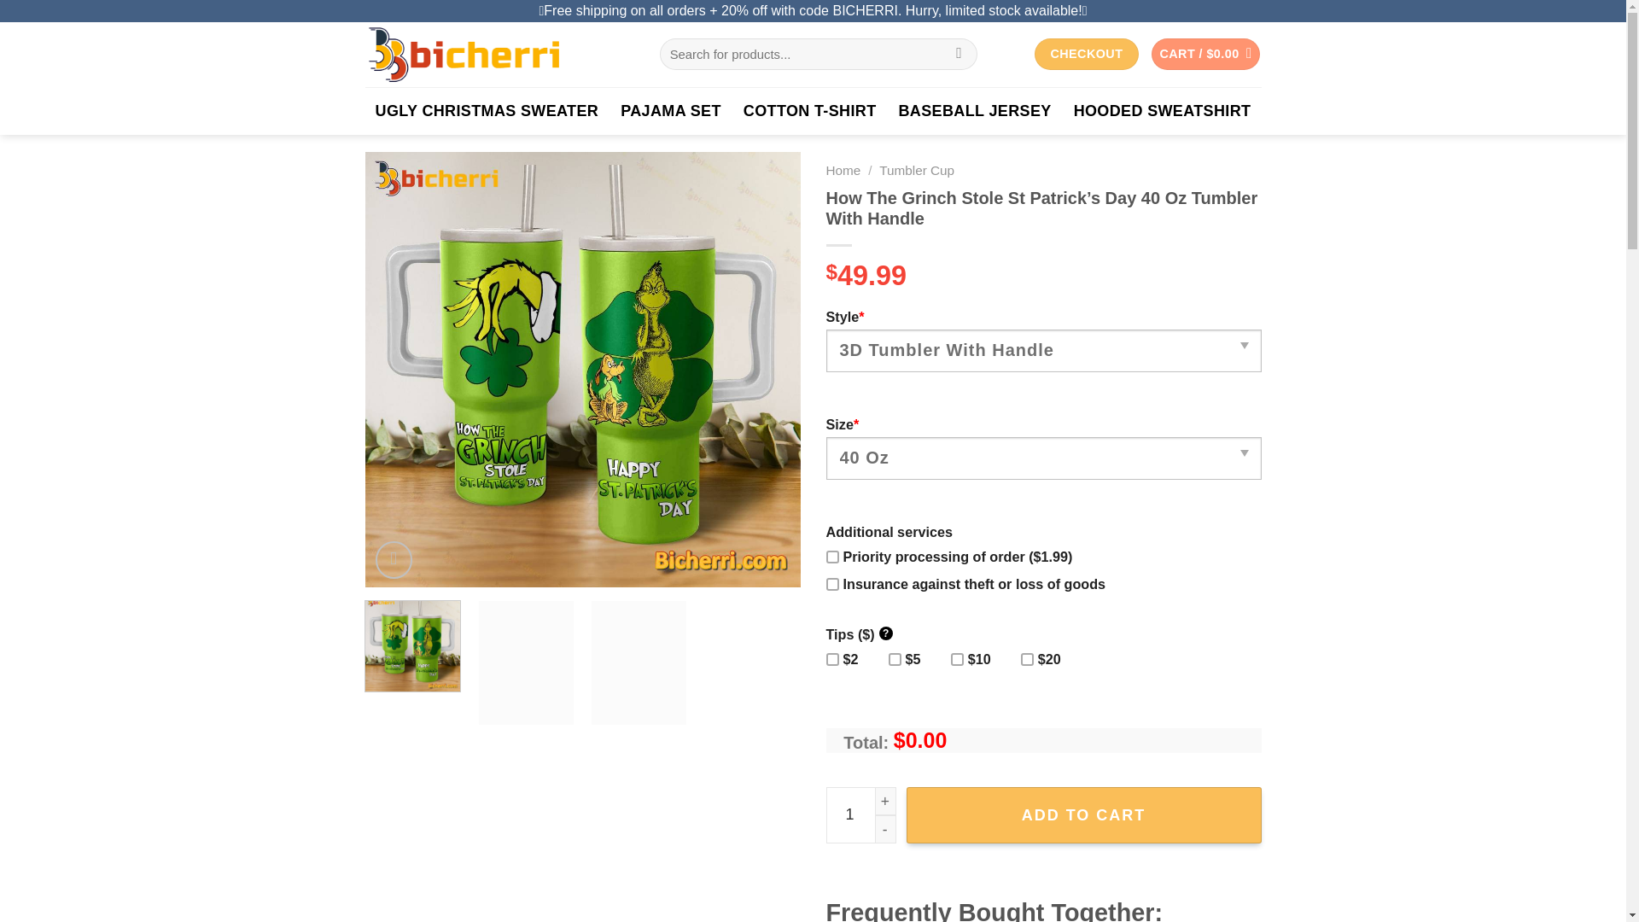 This screenshot has height=922, width=1639. What do you see at coordinates (810, 110) in the screenshot?
I see `COTTON T-SHIRT` at bounding box center [810, 110].